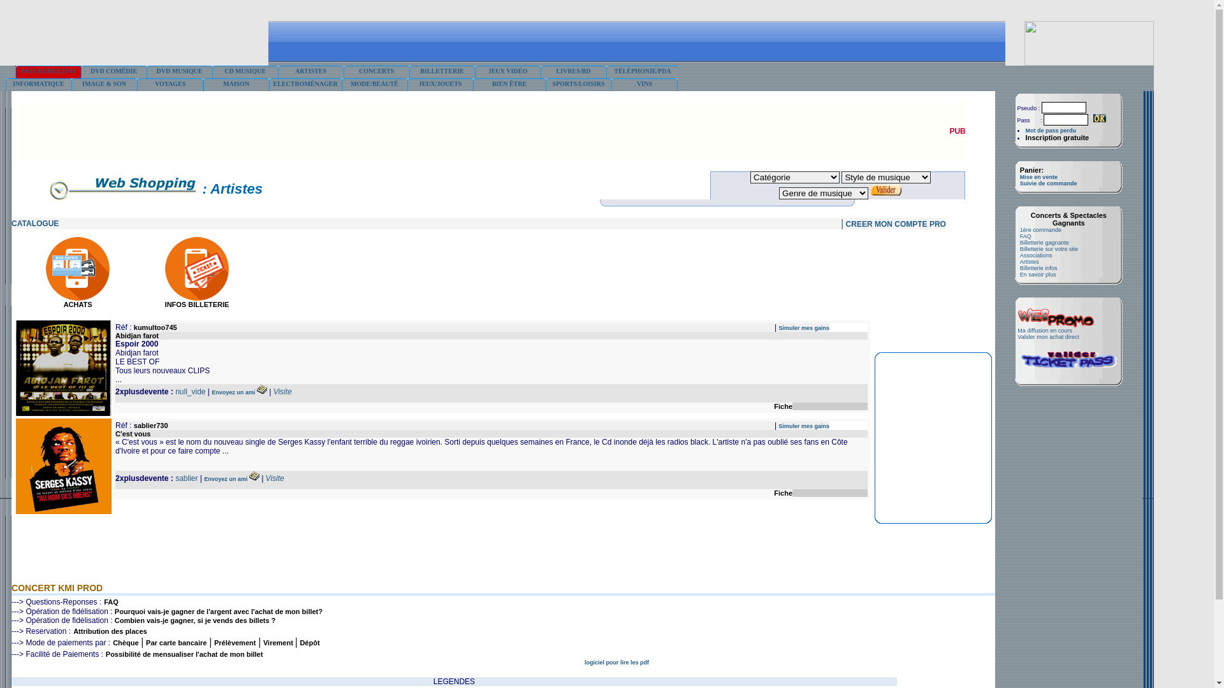 This screenshot has width=1224, height=688. Describe the element at coordinates (1044, 243) in the screenshot. I see `Billetterie gagnante` at that location.